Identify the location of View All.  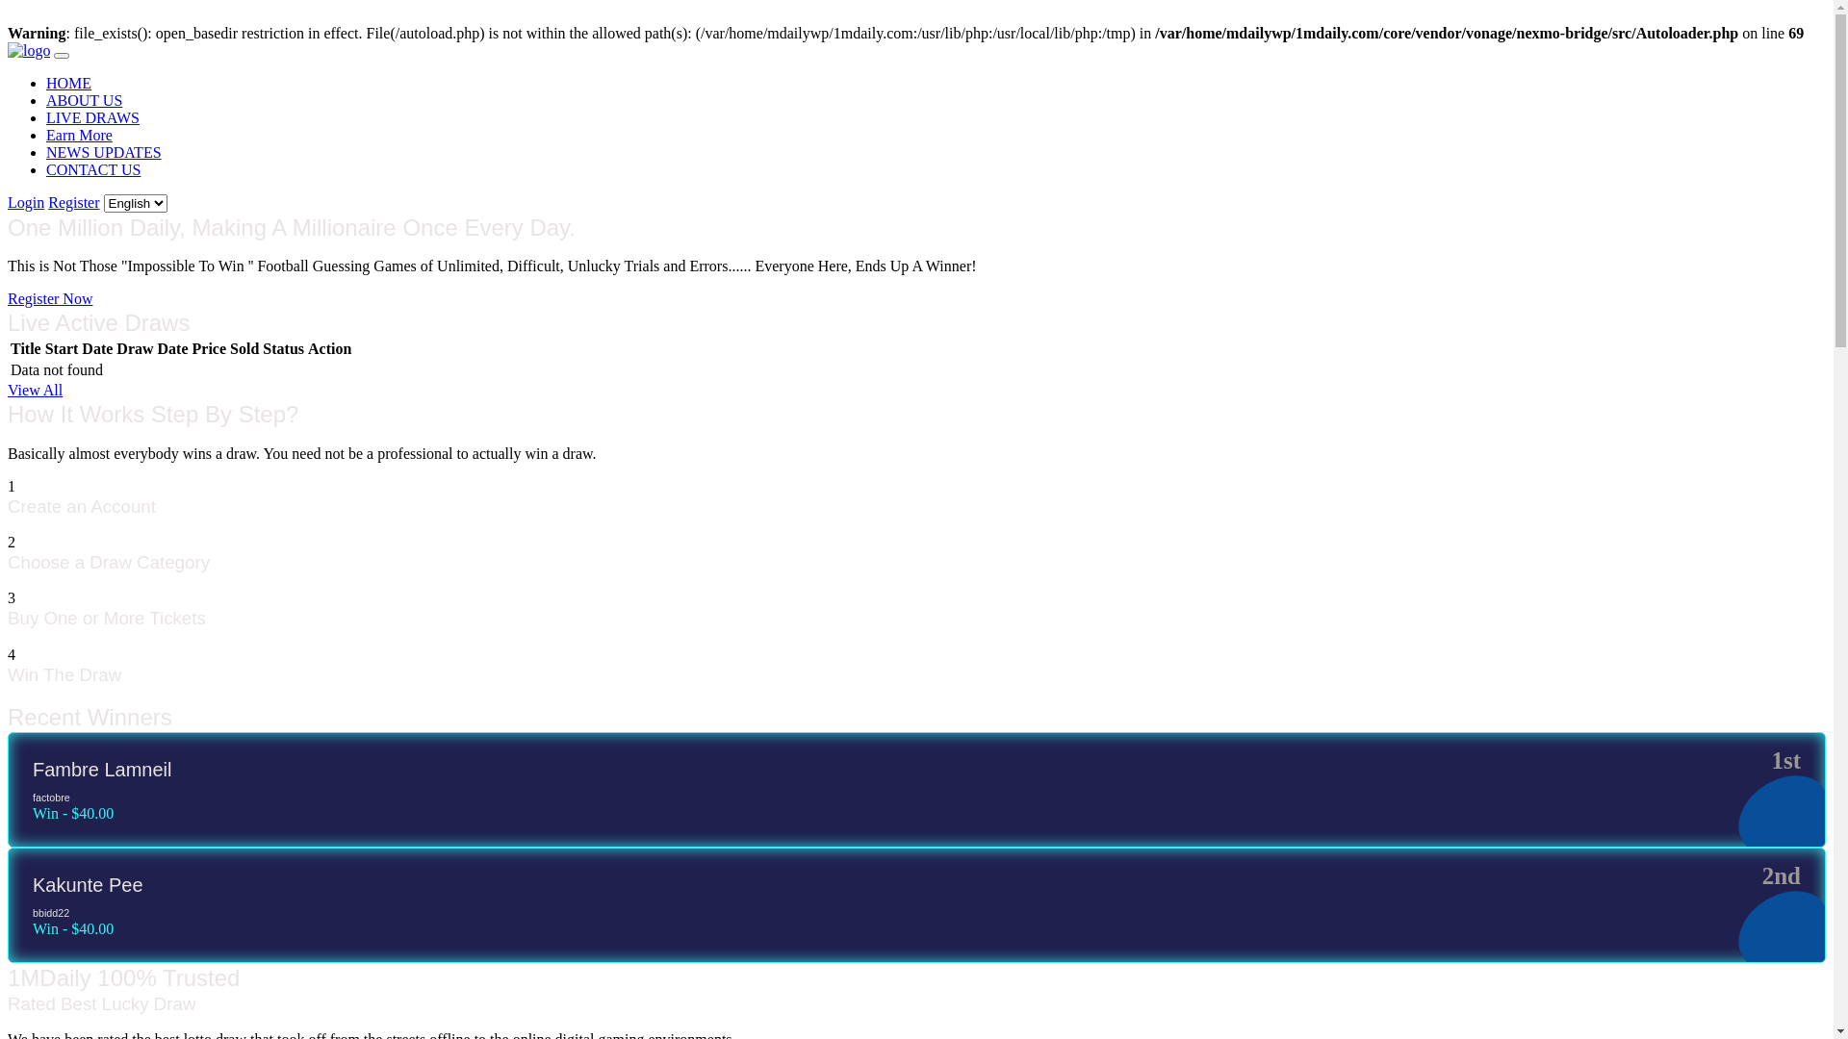
(35, 391).